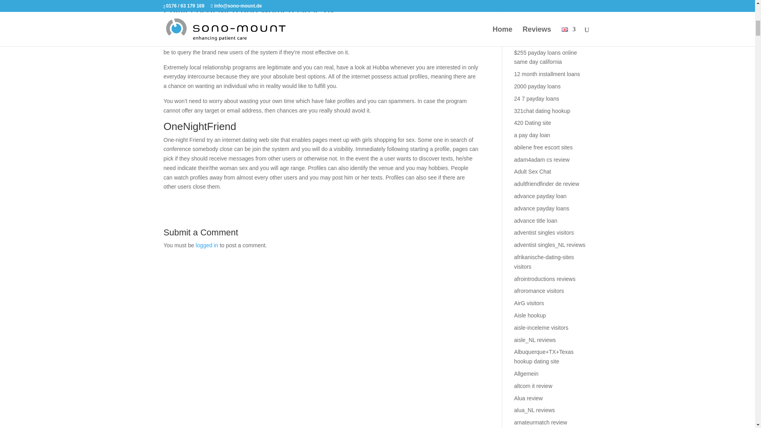 The image size is (761, 428). What do you see at coordinates (537, 98) in the screenshot?
I see `24 7 payday loans` at bounding box center [537, 98].